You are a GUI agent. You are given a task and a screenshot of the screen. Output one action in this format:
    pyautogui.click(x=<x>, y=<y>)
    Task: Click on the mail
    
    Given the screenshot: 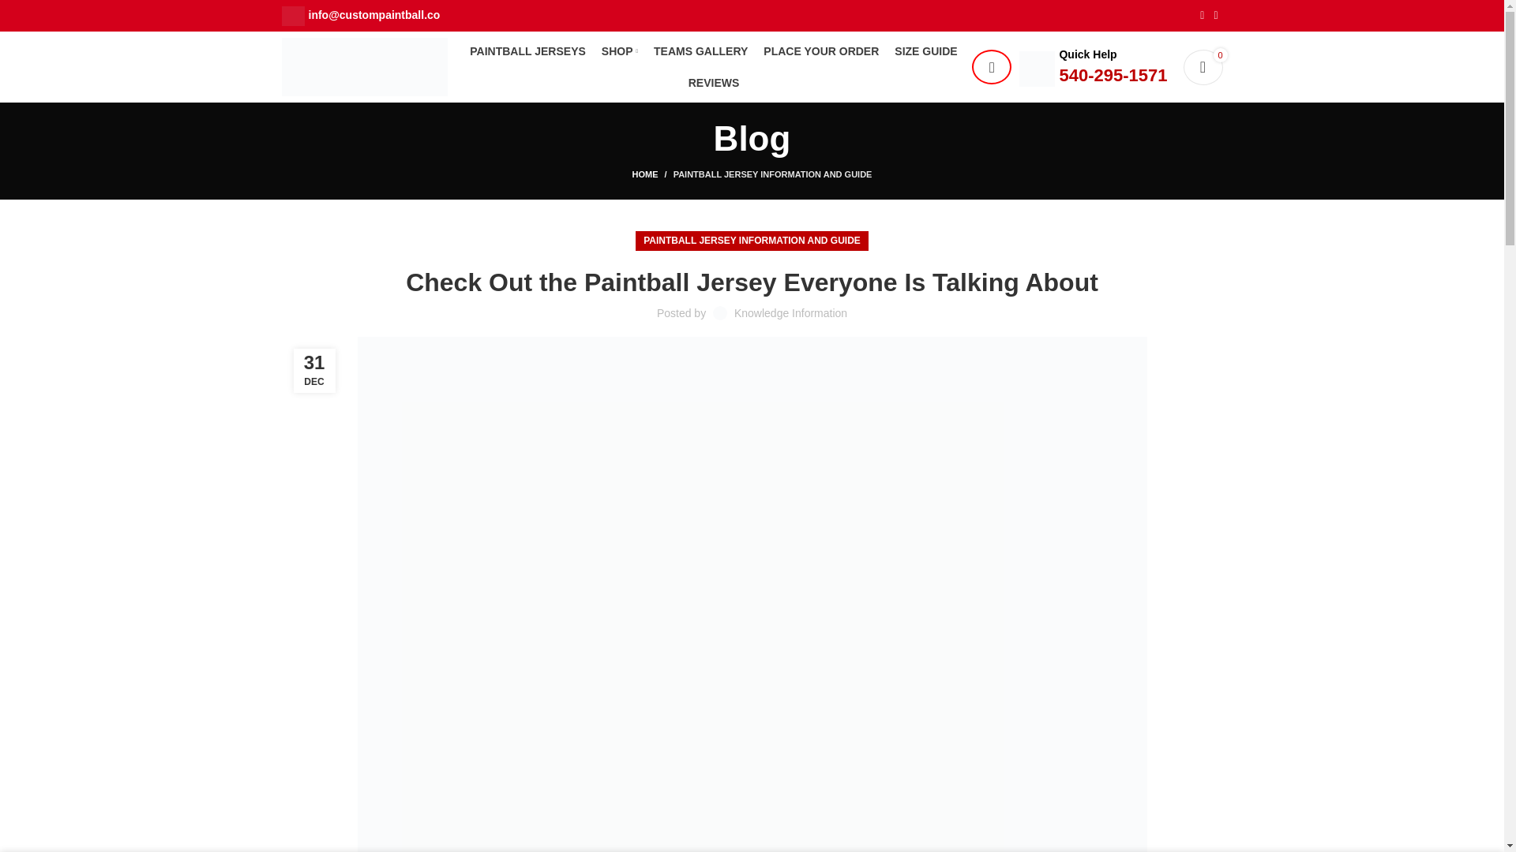 What is the action you would take?
    pyautogui.click(x=292, y=16)
    